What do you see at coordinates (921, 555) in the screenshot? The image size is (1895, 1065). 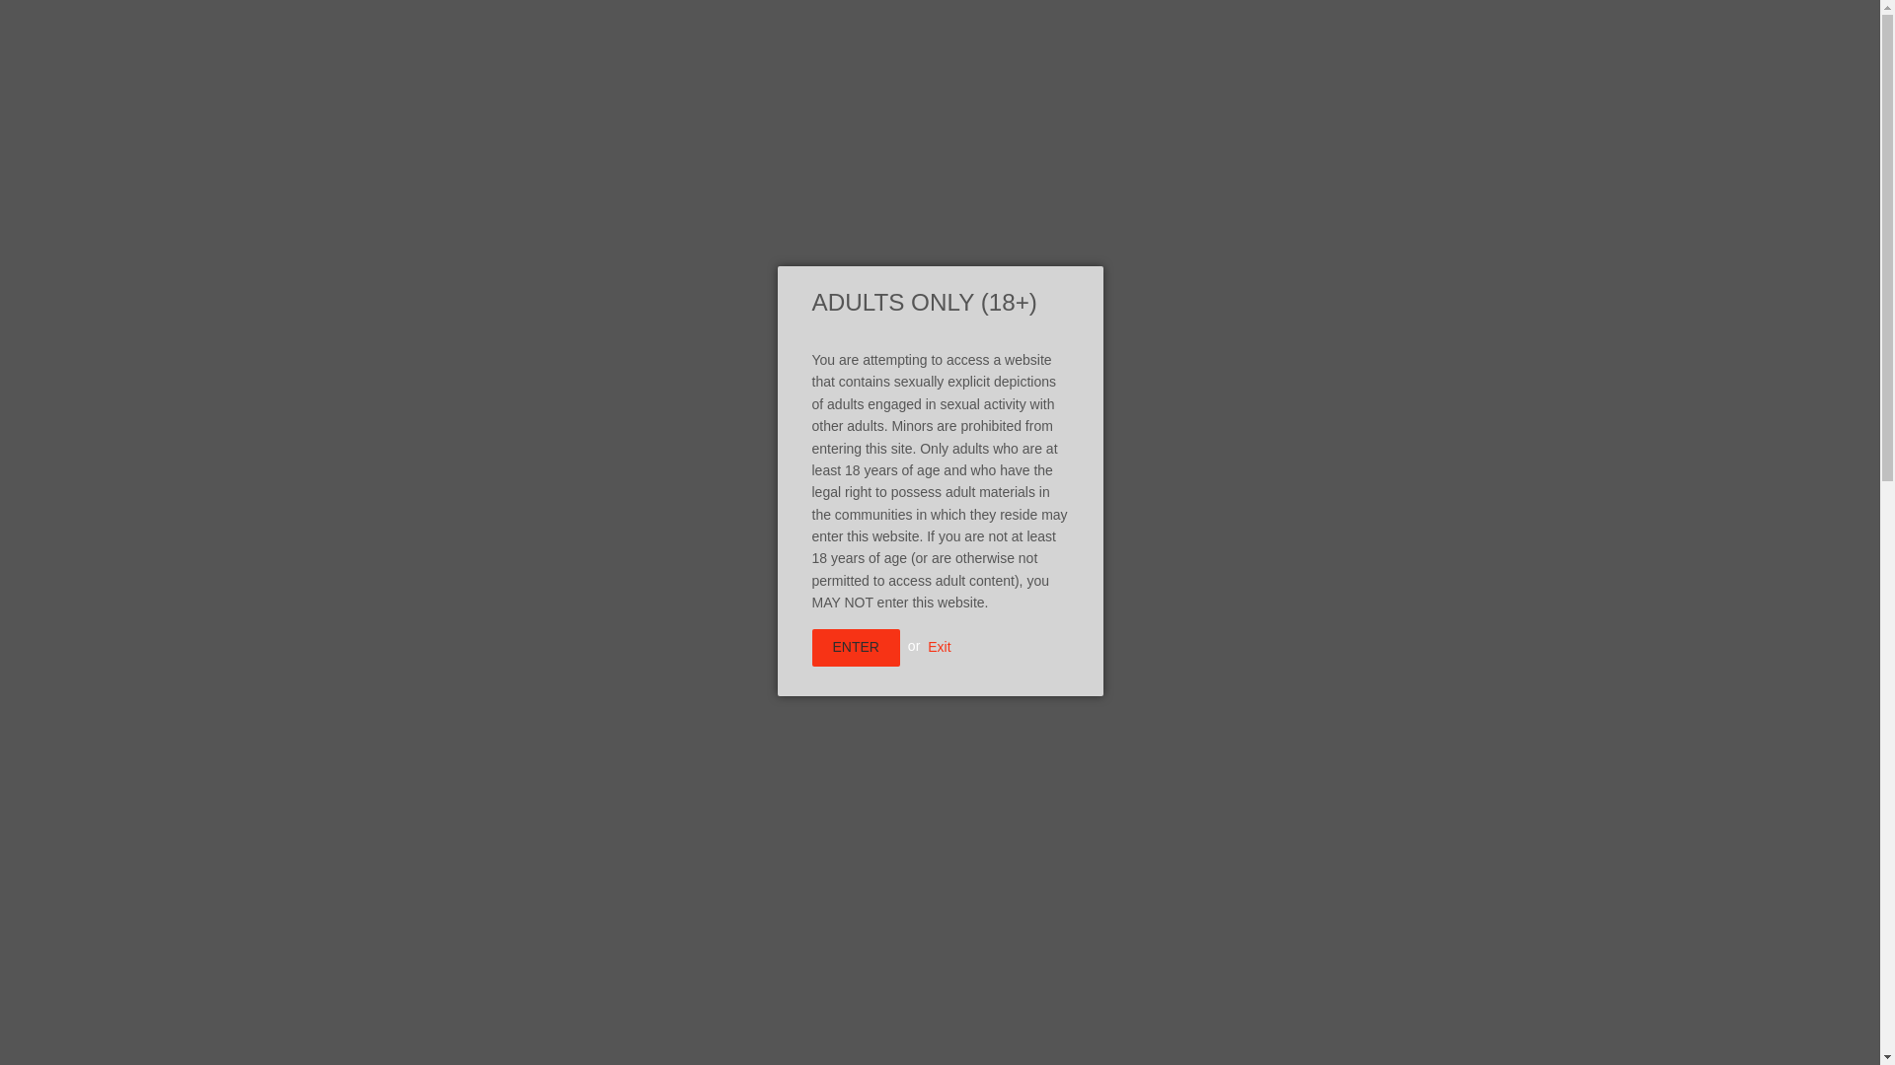 I see `ADD TO CART` at bounding box center [921, 555].